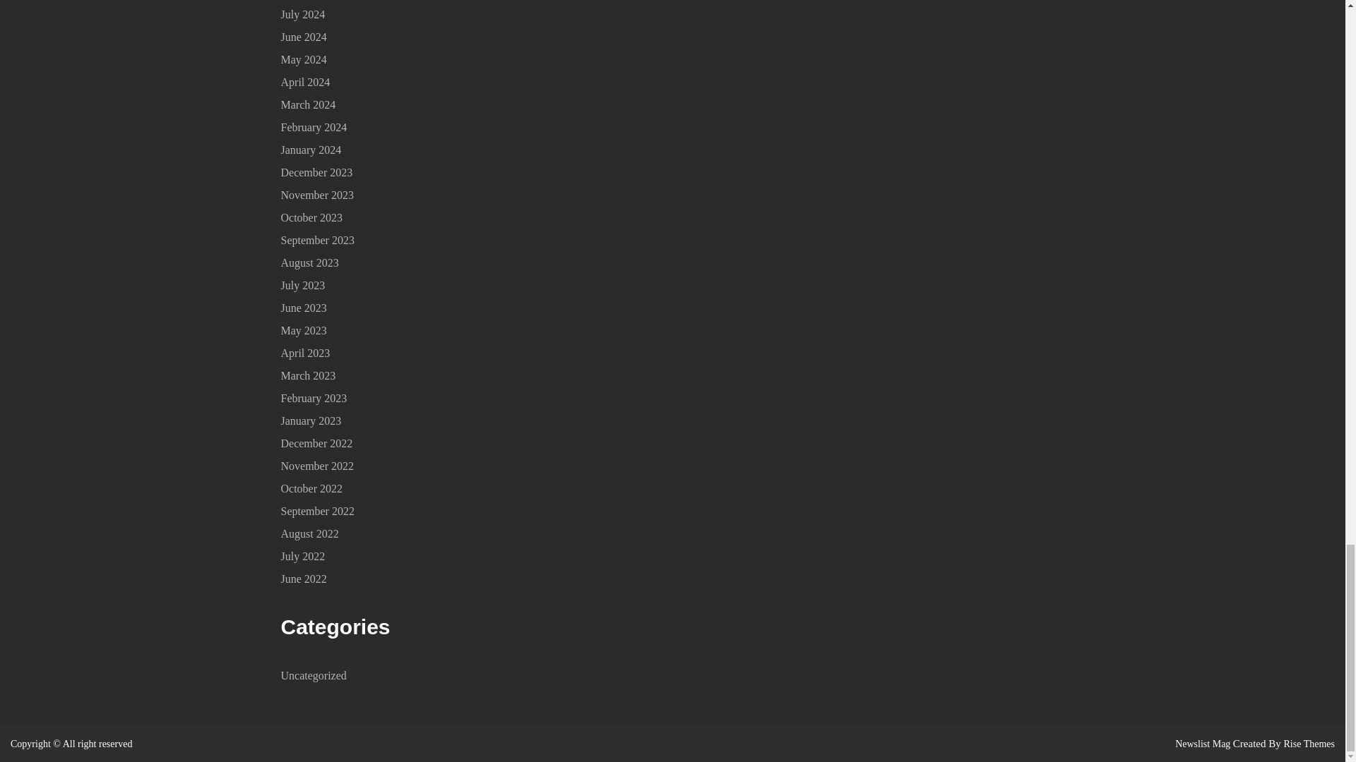 This screenshot has height=762, width=1356. What do you see at coordinates (302, 14) in the screenshot?
I see `July 2024` at bounding box center [302, 14].